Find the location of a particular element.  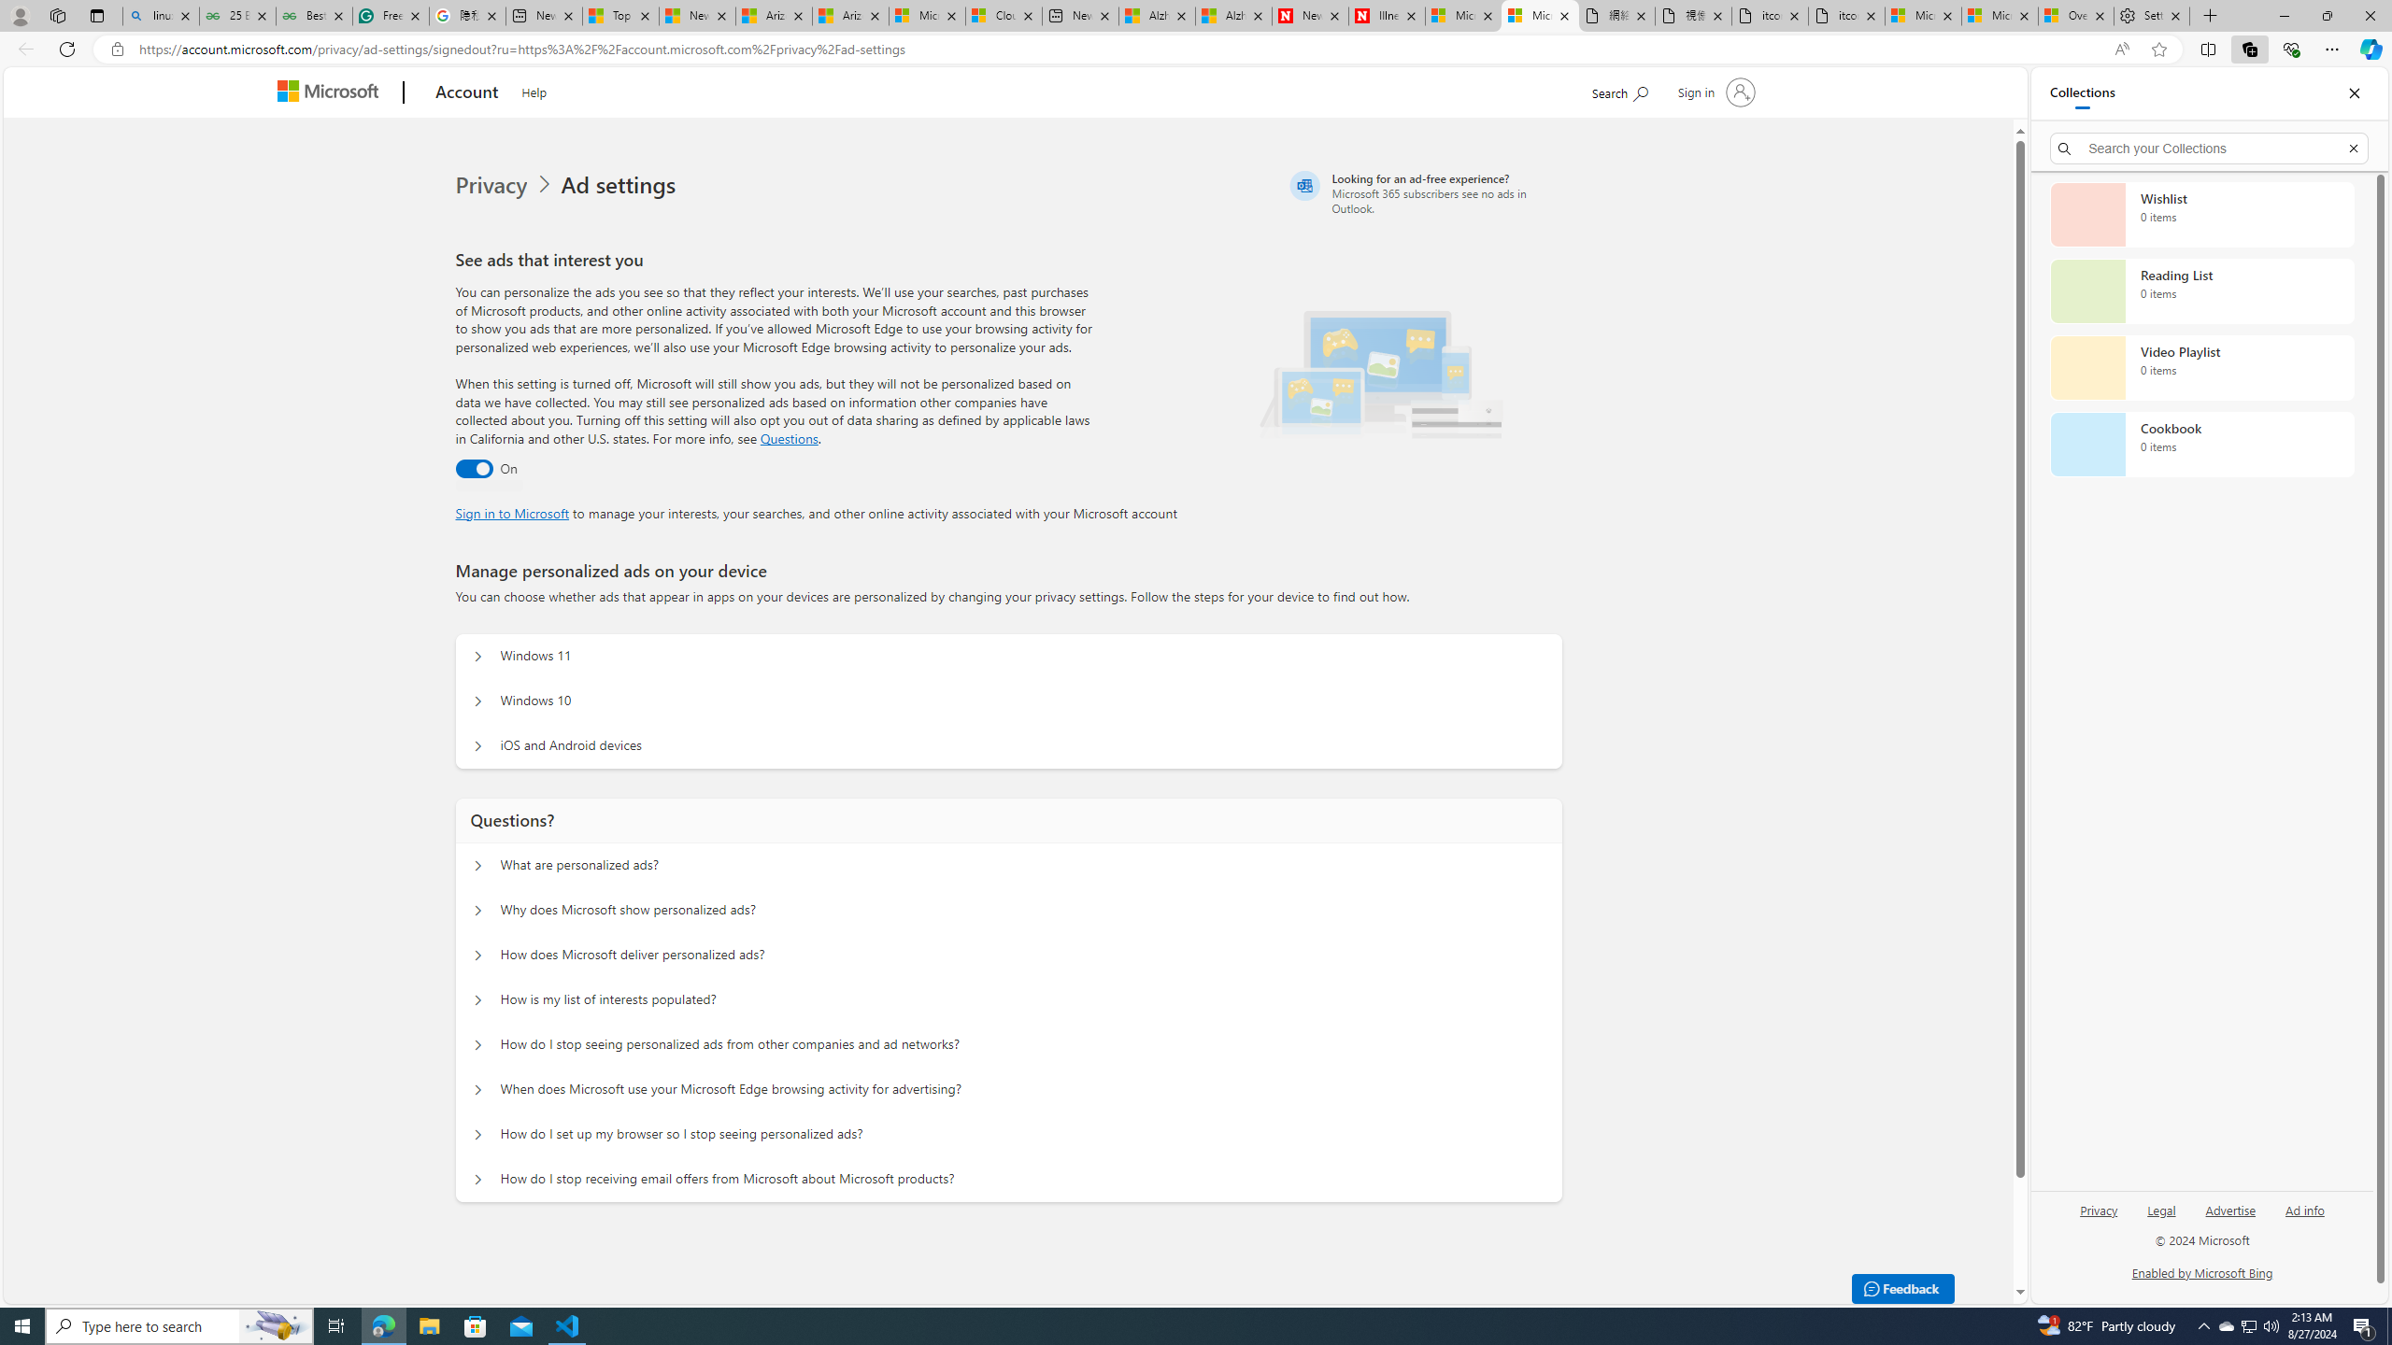

Go to Questions section is located at coordinates (789, 438).